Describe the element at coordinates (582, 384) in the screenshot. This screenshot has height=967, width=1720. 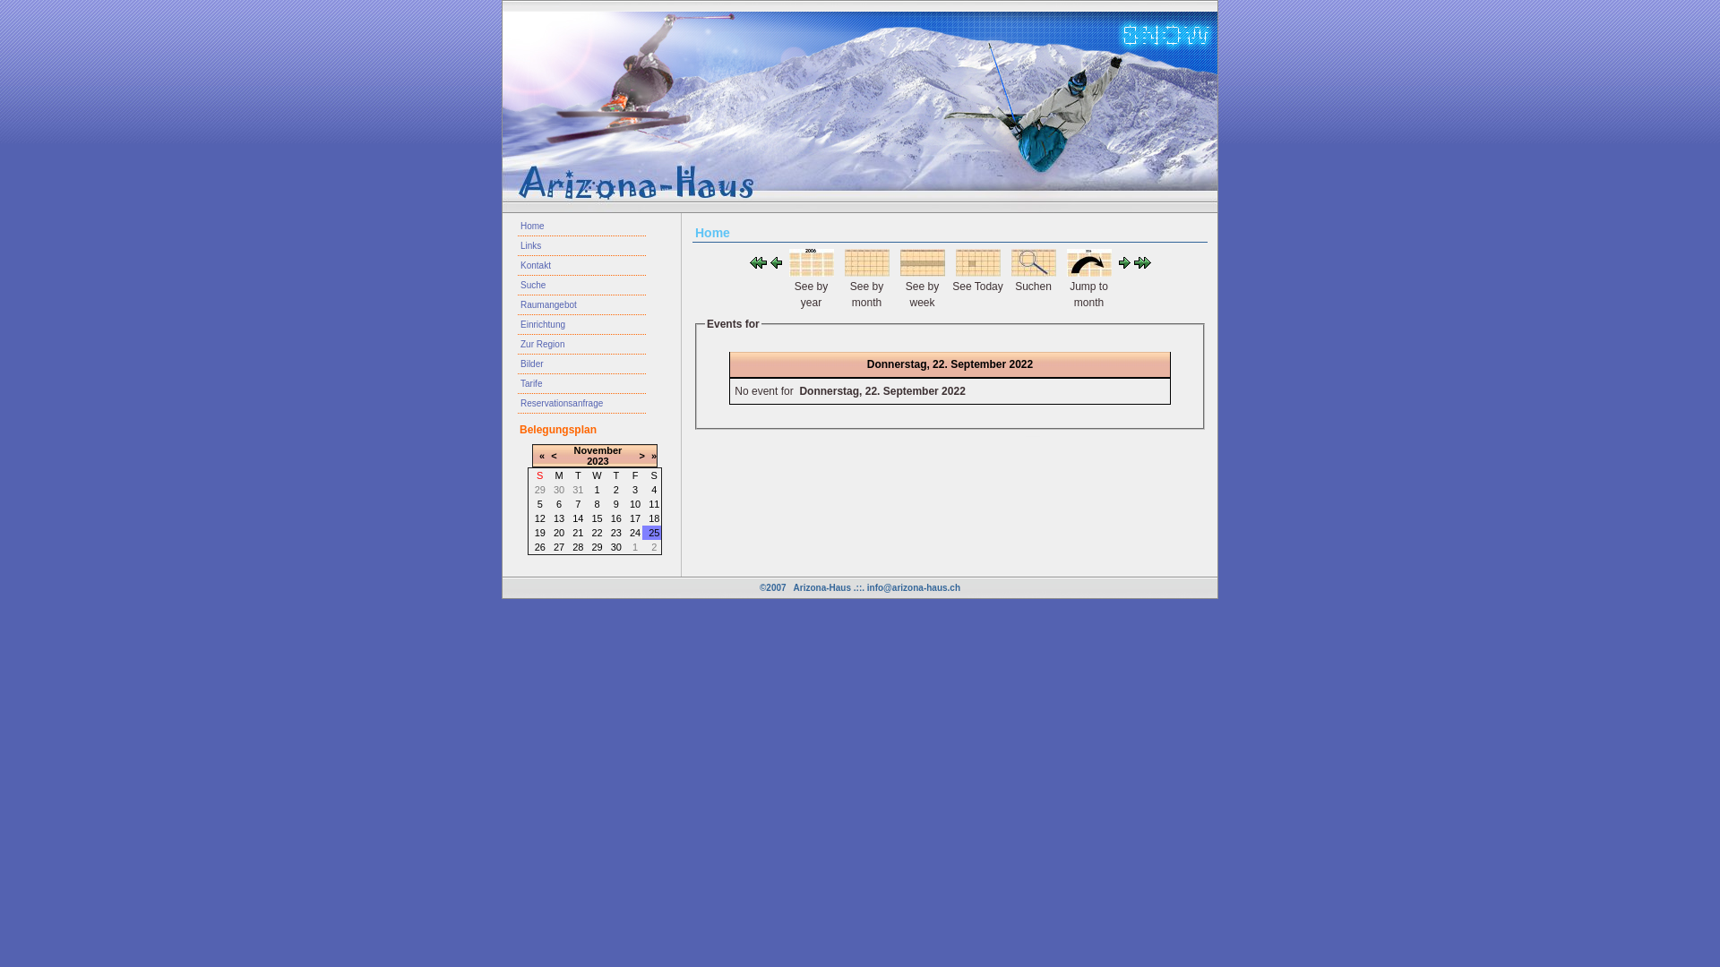
I see `Tarife` at that location.